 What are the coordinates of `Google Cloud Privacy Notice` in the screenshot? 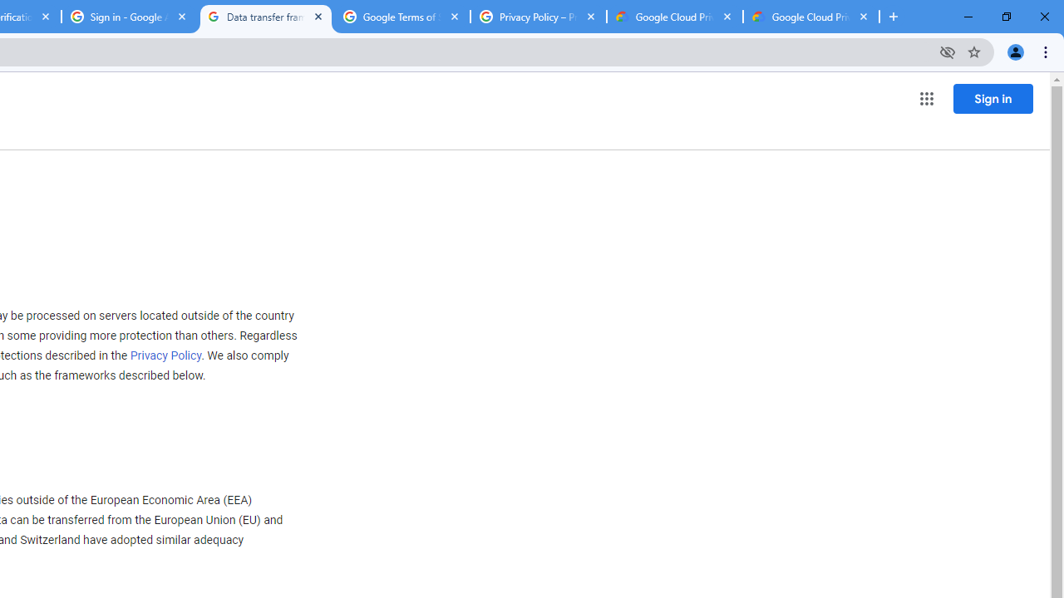 It's located at (811, 17).